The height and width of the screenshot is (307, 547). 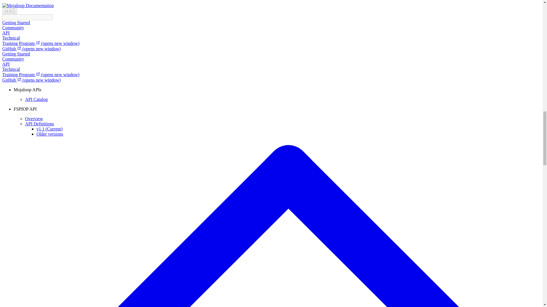 What do you see at coordinates (11, 38) in the screenshot?
I see `Technical` at bounding box center [11, 38].